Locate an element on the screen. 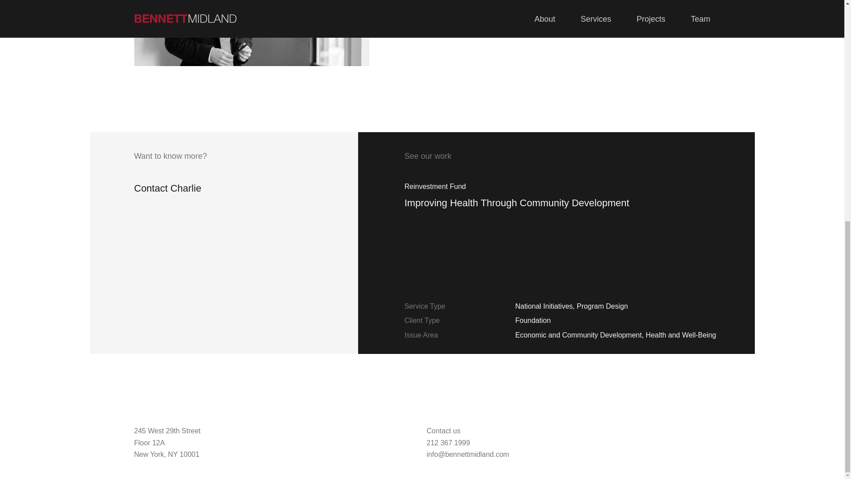 The image size is (851, 479). Improving Health Through Community Development is located at coordinates (566, 210).